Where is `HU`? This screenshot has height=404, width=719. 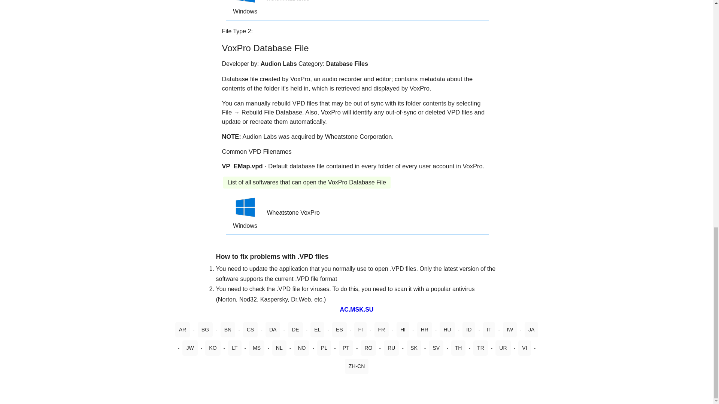
HU is located at coordinates (447, 329).